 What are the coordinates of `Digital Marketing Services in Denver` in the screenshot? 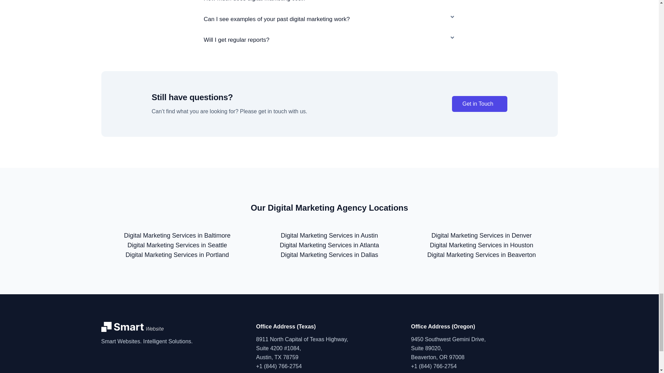 It's located at (481, 236).